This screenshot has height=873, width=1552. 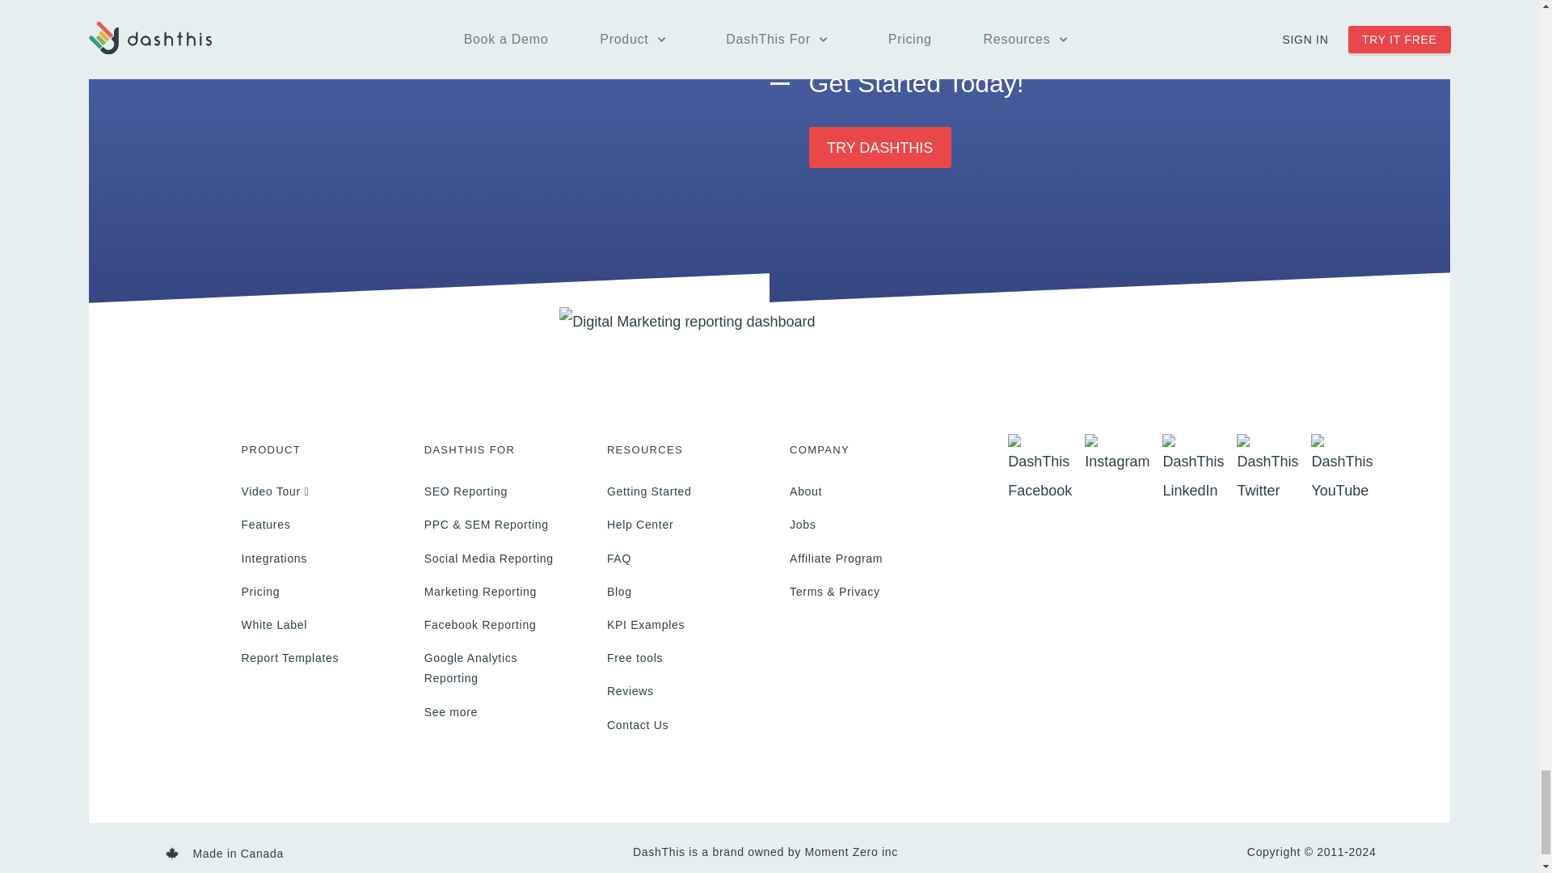 I want to click on DashThis Instagram, so click(x=1117, y=454).